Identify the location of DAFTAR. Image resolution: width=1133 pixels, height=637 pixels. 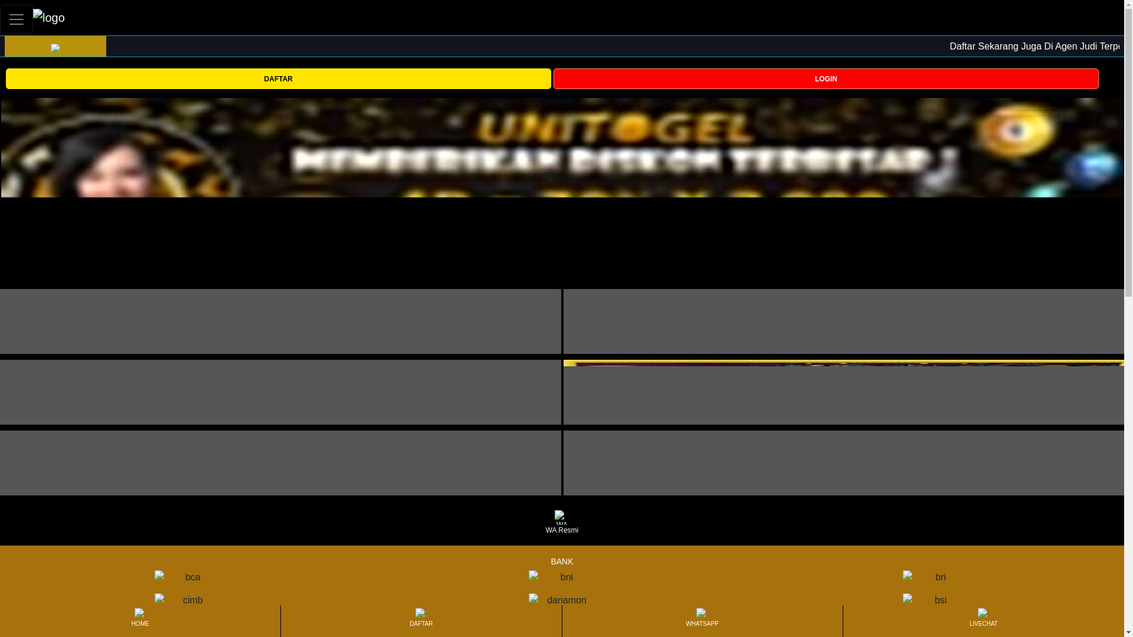
(278, 78).